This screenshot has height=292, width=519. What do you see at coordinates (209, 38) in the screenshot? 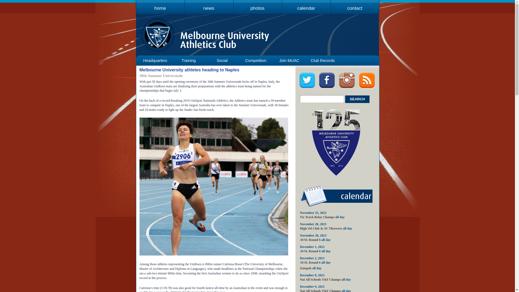
I see `Melbourne University Athletics Club` at bounding box center [209, 38].